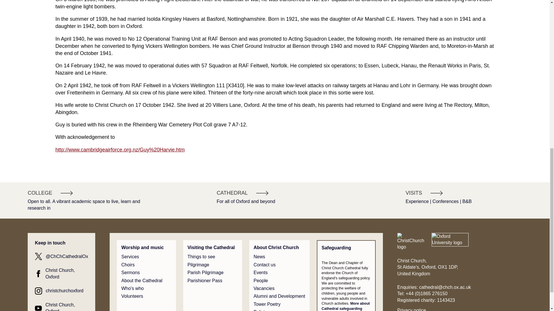 This screenshot has height=311, width=554. Describe the element at coordinates (142, 247) in the screenshot. I see `Worshipping at Christ Church Cathedral` at that location.